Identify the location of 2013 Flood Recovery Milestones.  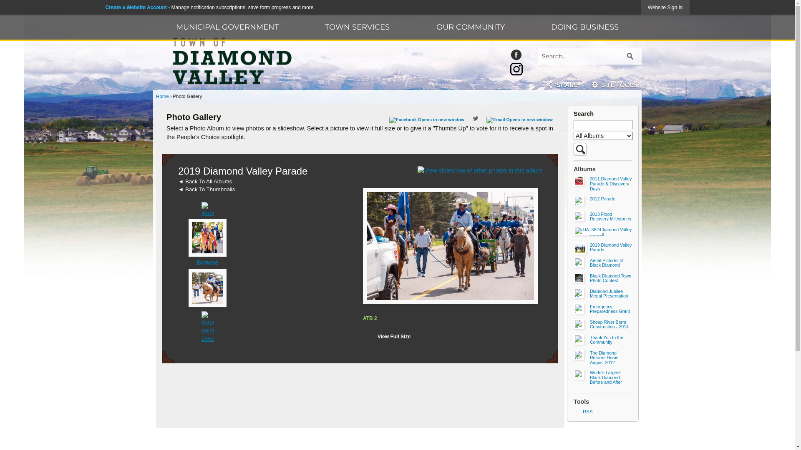
(611, 217).